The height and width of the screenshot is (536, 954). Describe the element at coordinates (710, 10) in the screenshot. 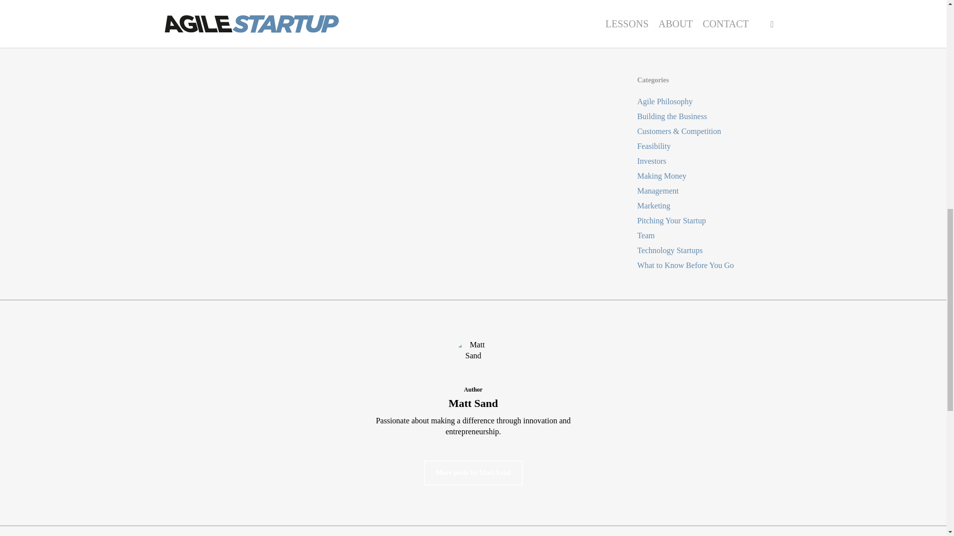

I see `Keep Digging!` at that location.